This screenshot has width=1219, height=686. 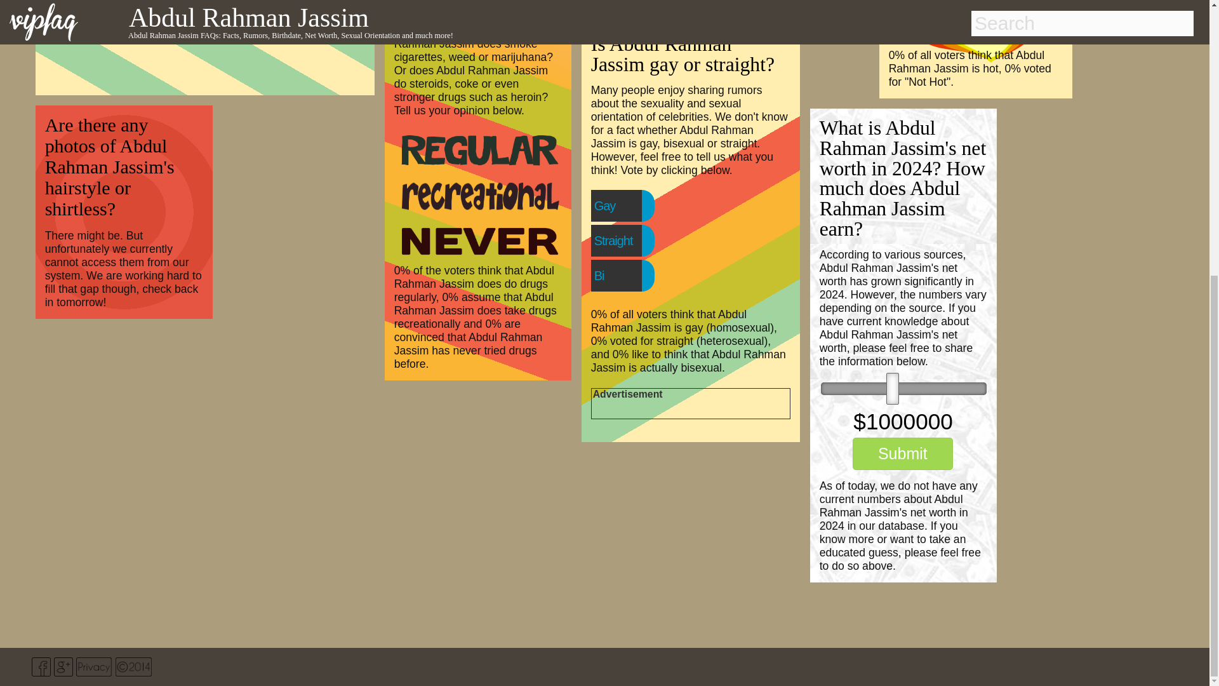 What do you see at coordinates (639, 240) in the screenshot?
I see `Straight` at bounding box center [639, 240].